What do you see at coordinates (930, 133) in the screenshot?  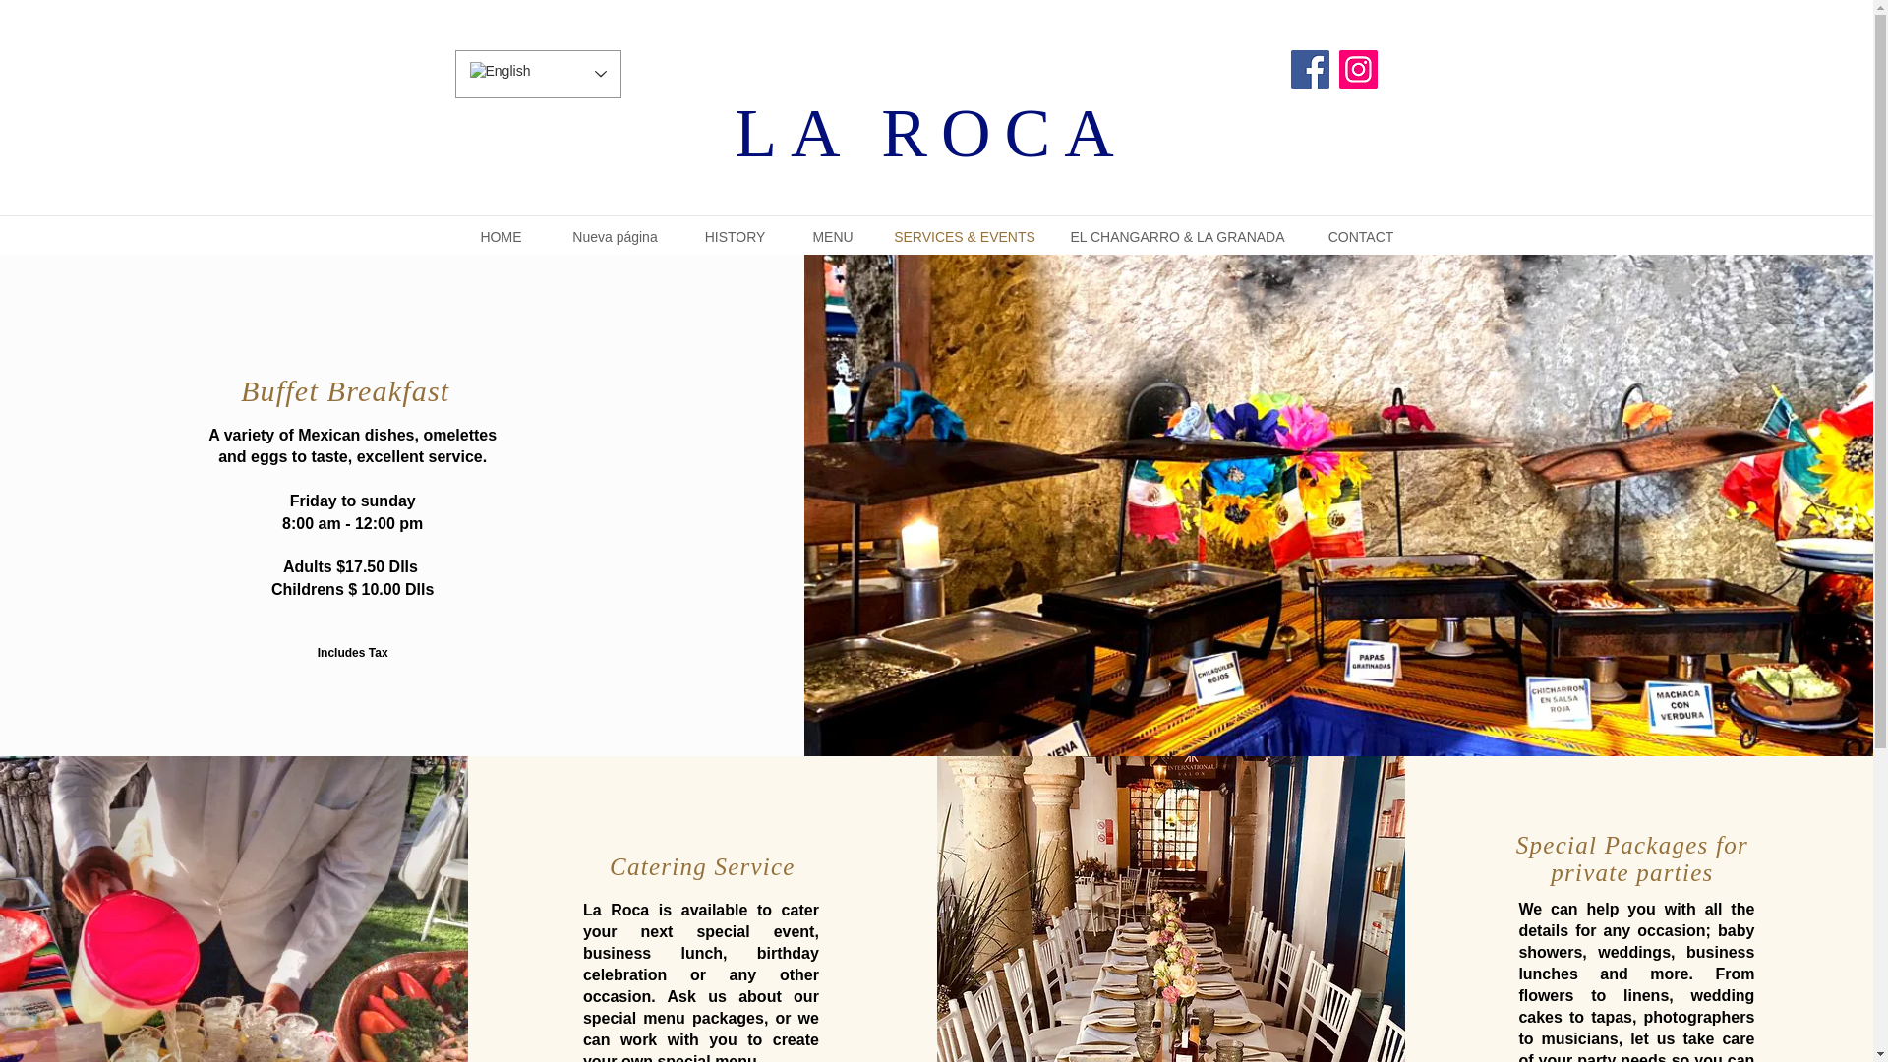 I see `LA ROCA` at bounding box center [930, 133].